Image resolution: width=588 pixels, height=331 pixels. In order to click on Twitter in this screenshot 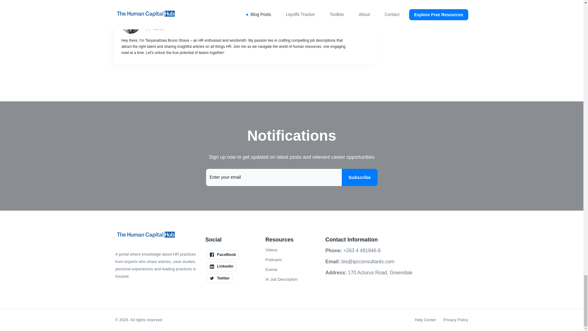, I will do `click(219, 278)`.